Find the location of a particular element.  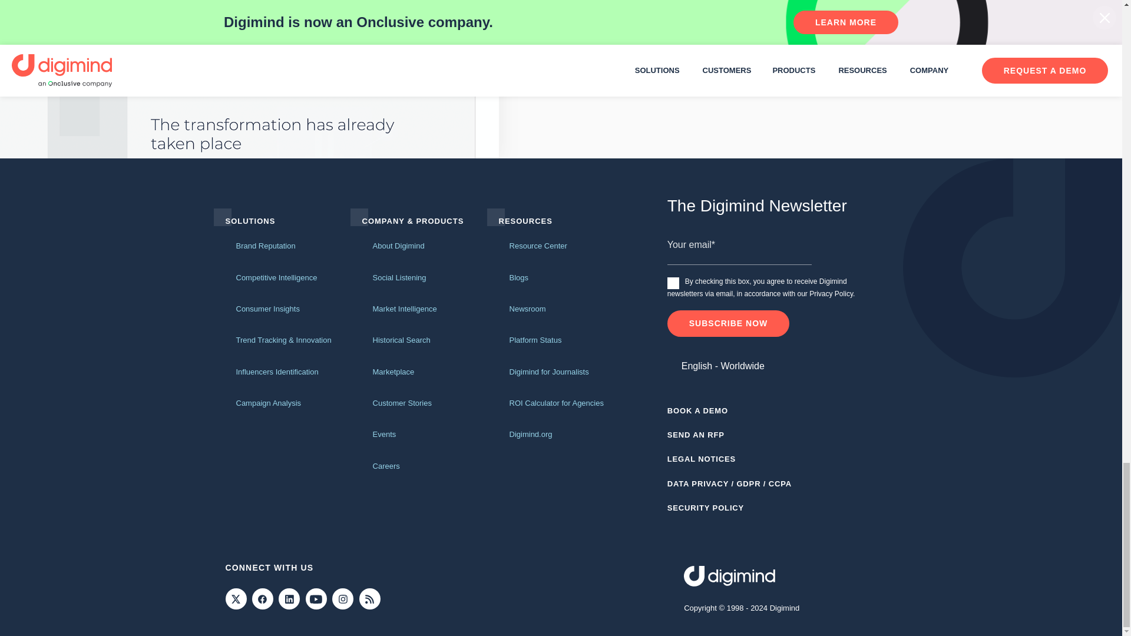

SUBSCRIBE NOW is located at coordinates (728, 323).